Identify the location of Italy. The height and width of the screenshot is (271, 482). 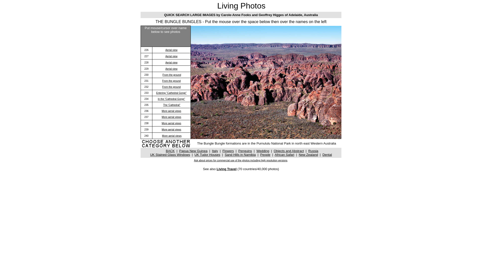
(215, 151).